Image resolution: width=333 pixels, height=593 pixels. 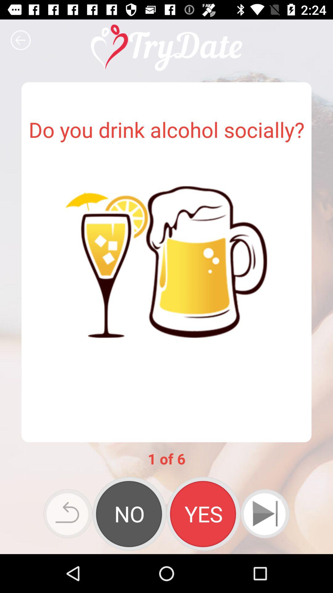 I want to click on answer yes, so click(x=203, y=514).